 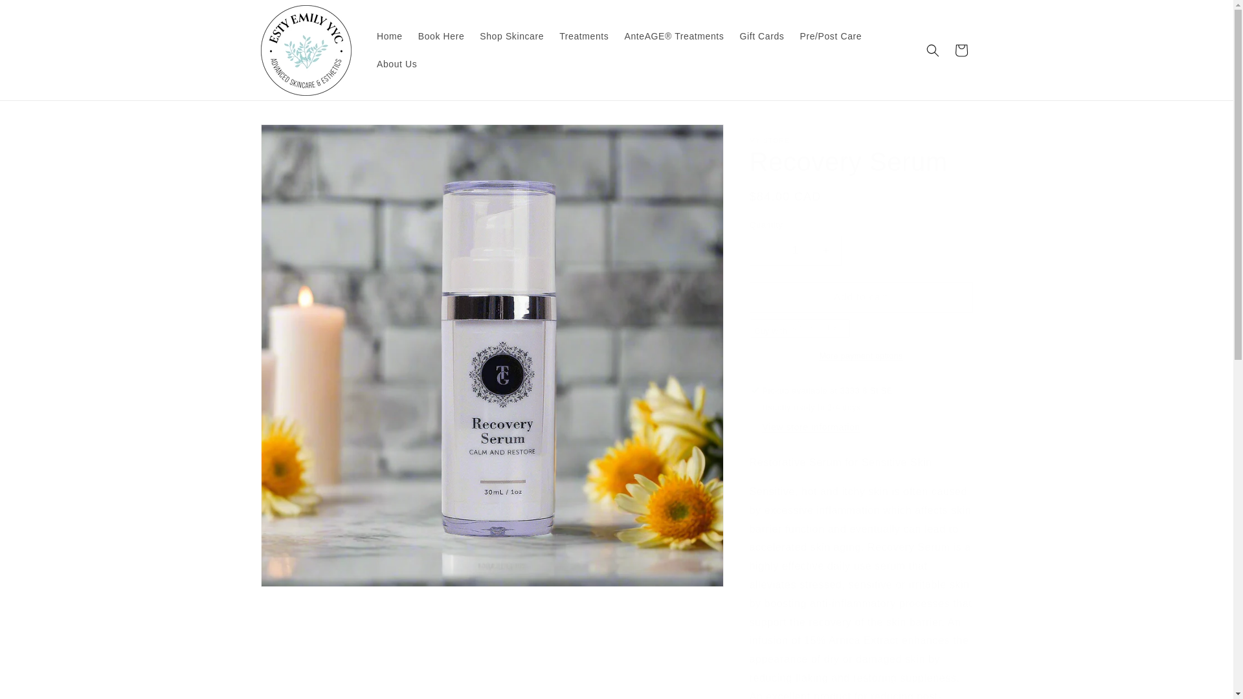 What do you see at coordinates (764, 250) in the screenshot?
I see `Decrease quantity for Recovery Serum` at bounding box center [764, 250].